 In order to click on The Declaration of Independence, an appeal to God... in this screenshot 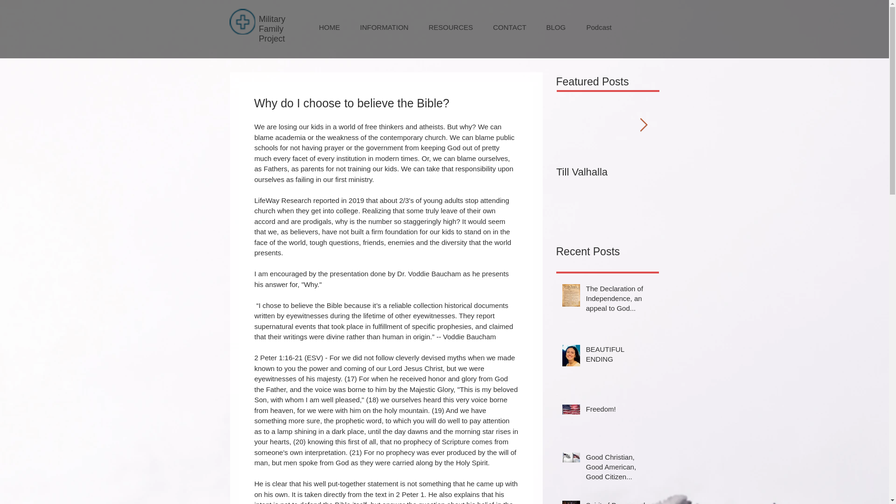, I will do `click(619, 301)`.